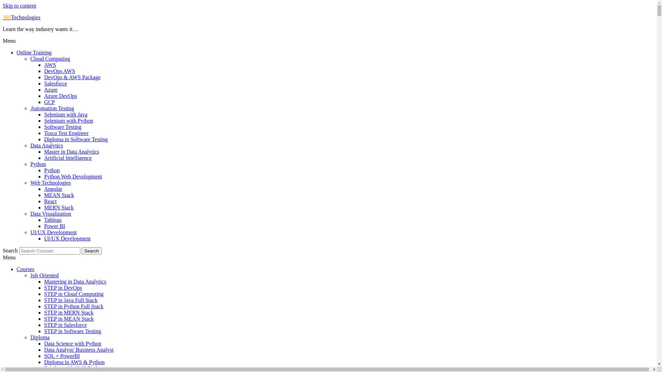 The image size is (662, 372). I want to click on Search, so click(92, 251).